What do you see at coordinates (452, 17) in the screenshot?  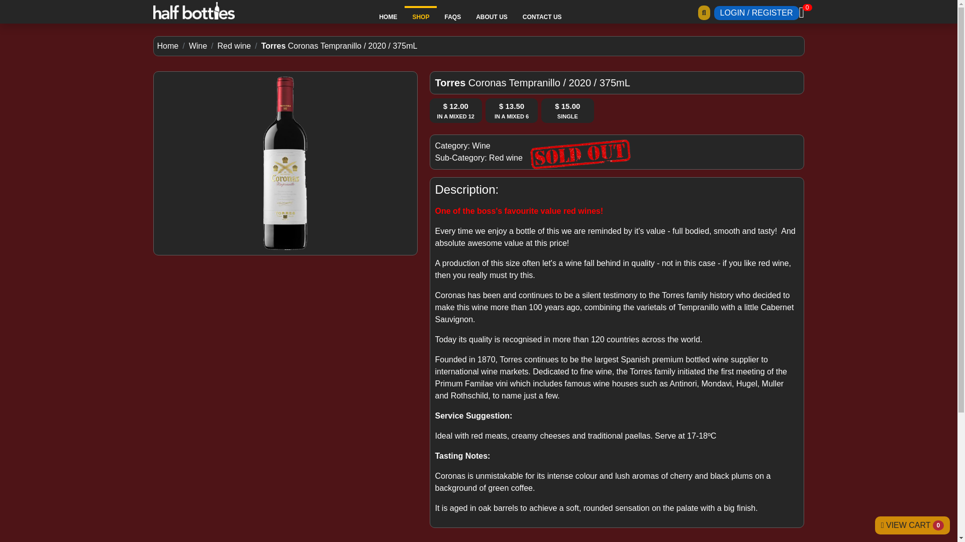 I see `FAQS` at bounding box center [452, 17].